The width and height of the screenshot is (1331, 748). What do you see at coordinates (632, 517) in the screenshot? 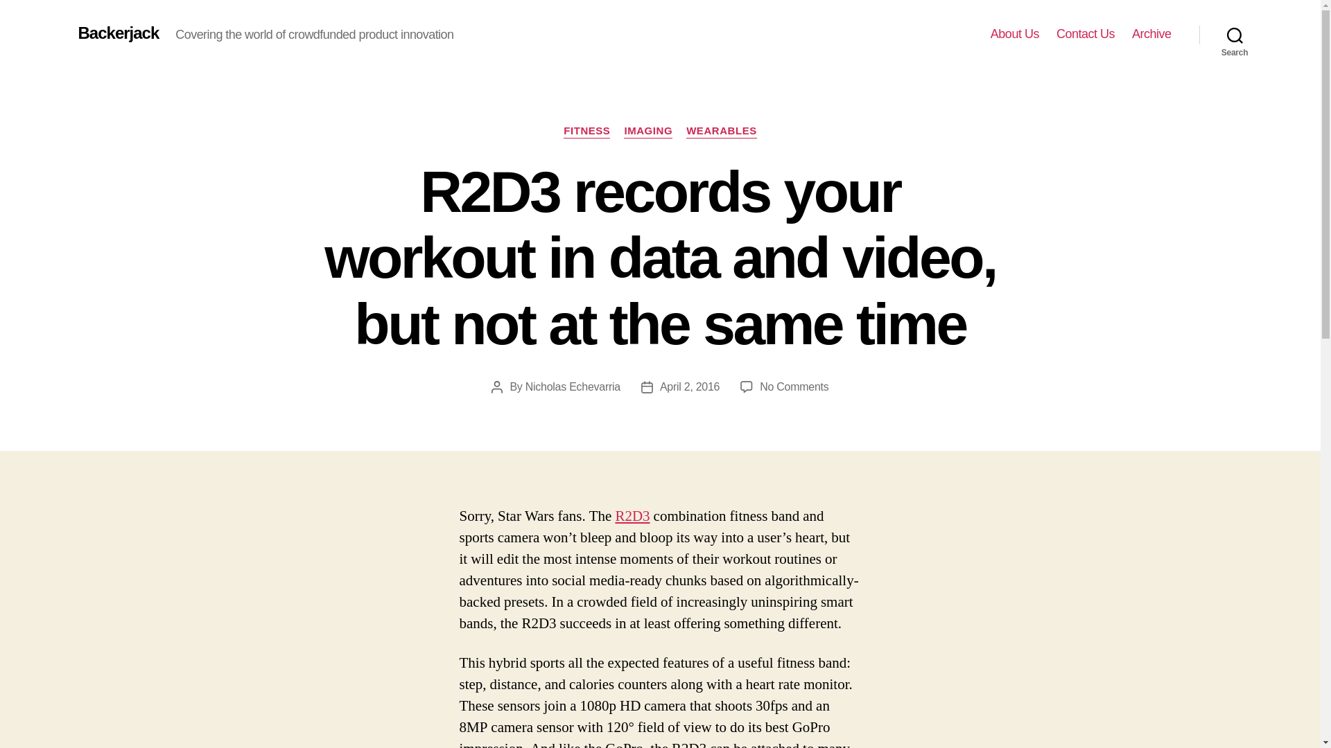
I see `R2D3` at bounding box center [632, 517].